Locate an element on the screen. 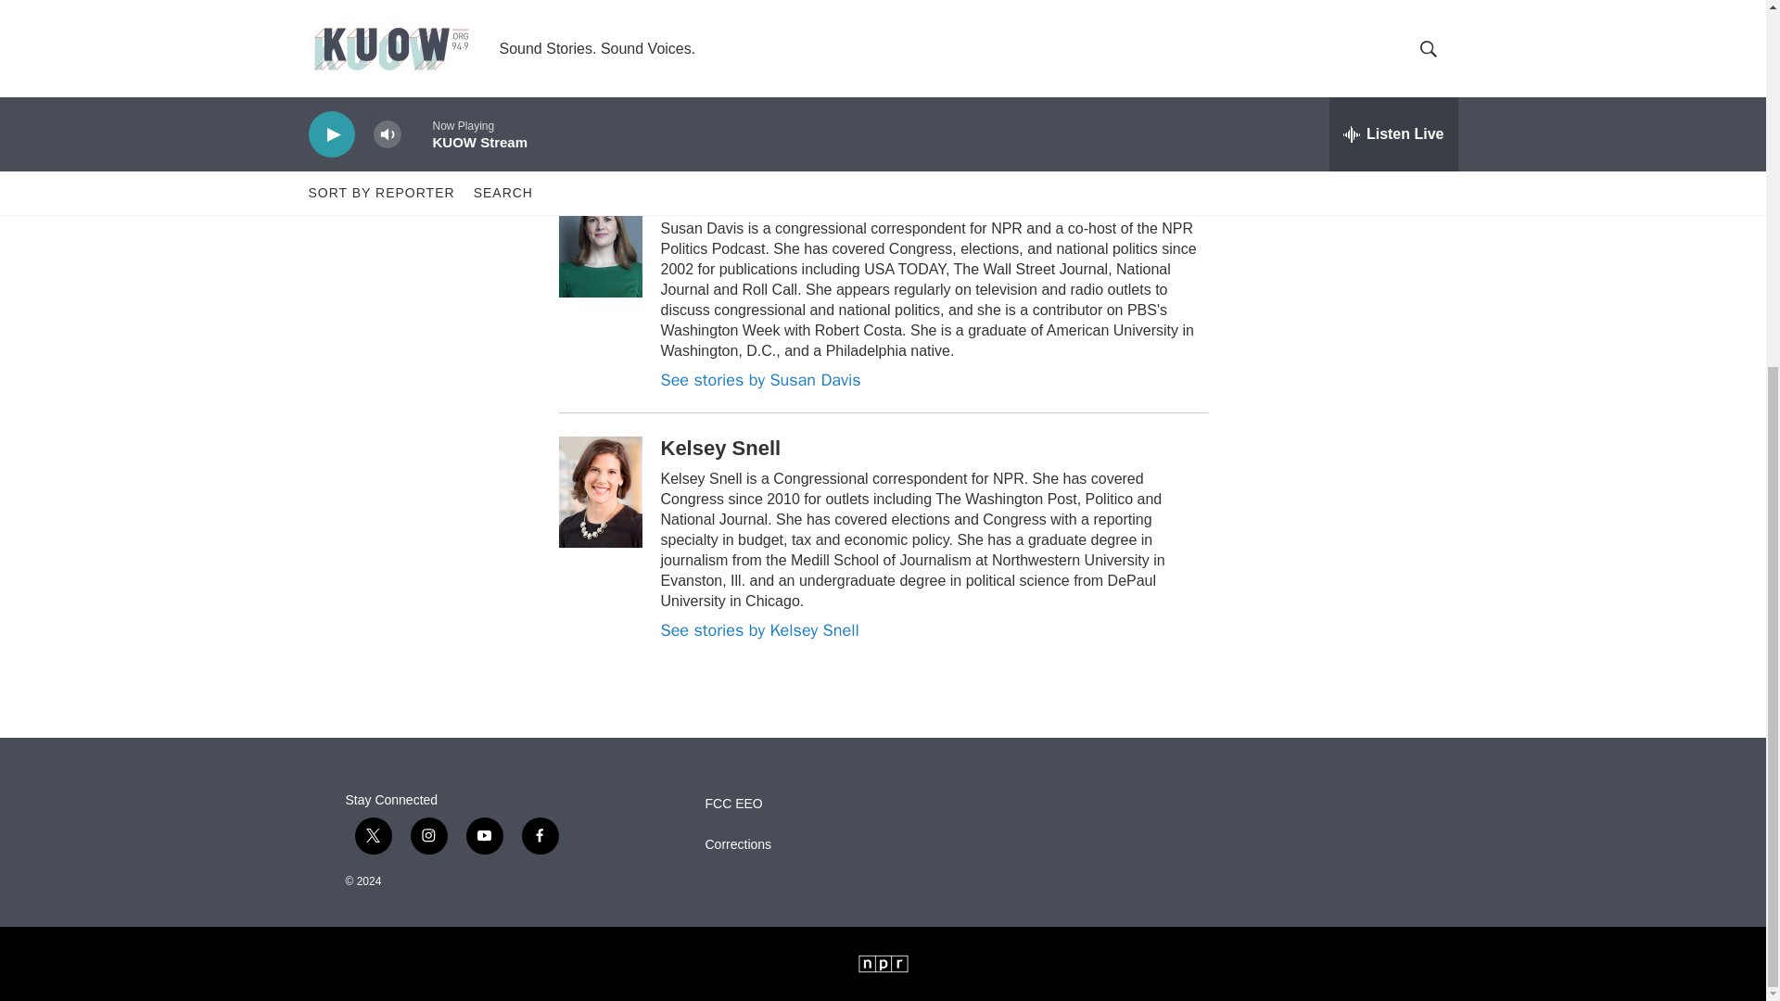 The height and width of the screenshot is (1001, 1780). Email is located at coordinates (1420, 32).